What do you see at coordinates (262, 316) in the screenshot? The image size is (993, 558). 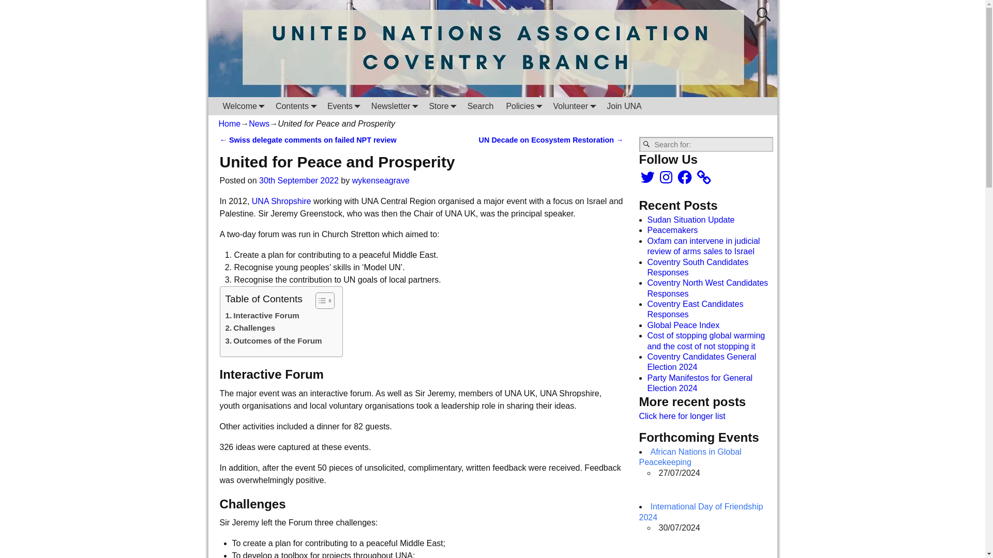 I see `Interactive Forum` at bounding box center [262, 316].